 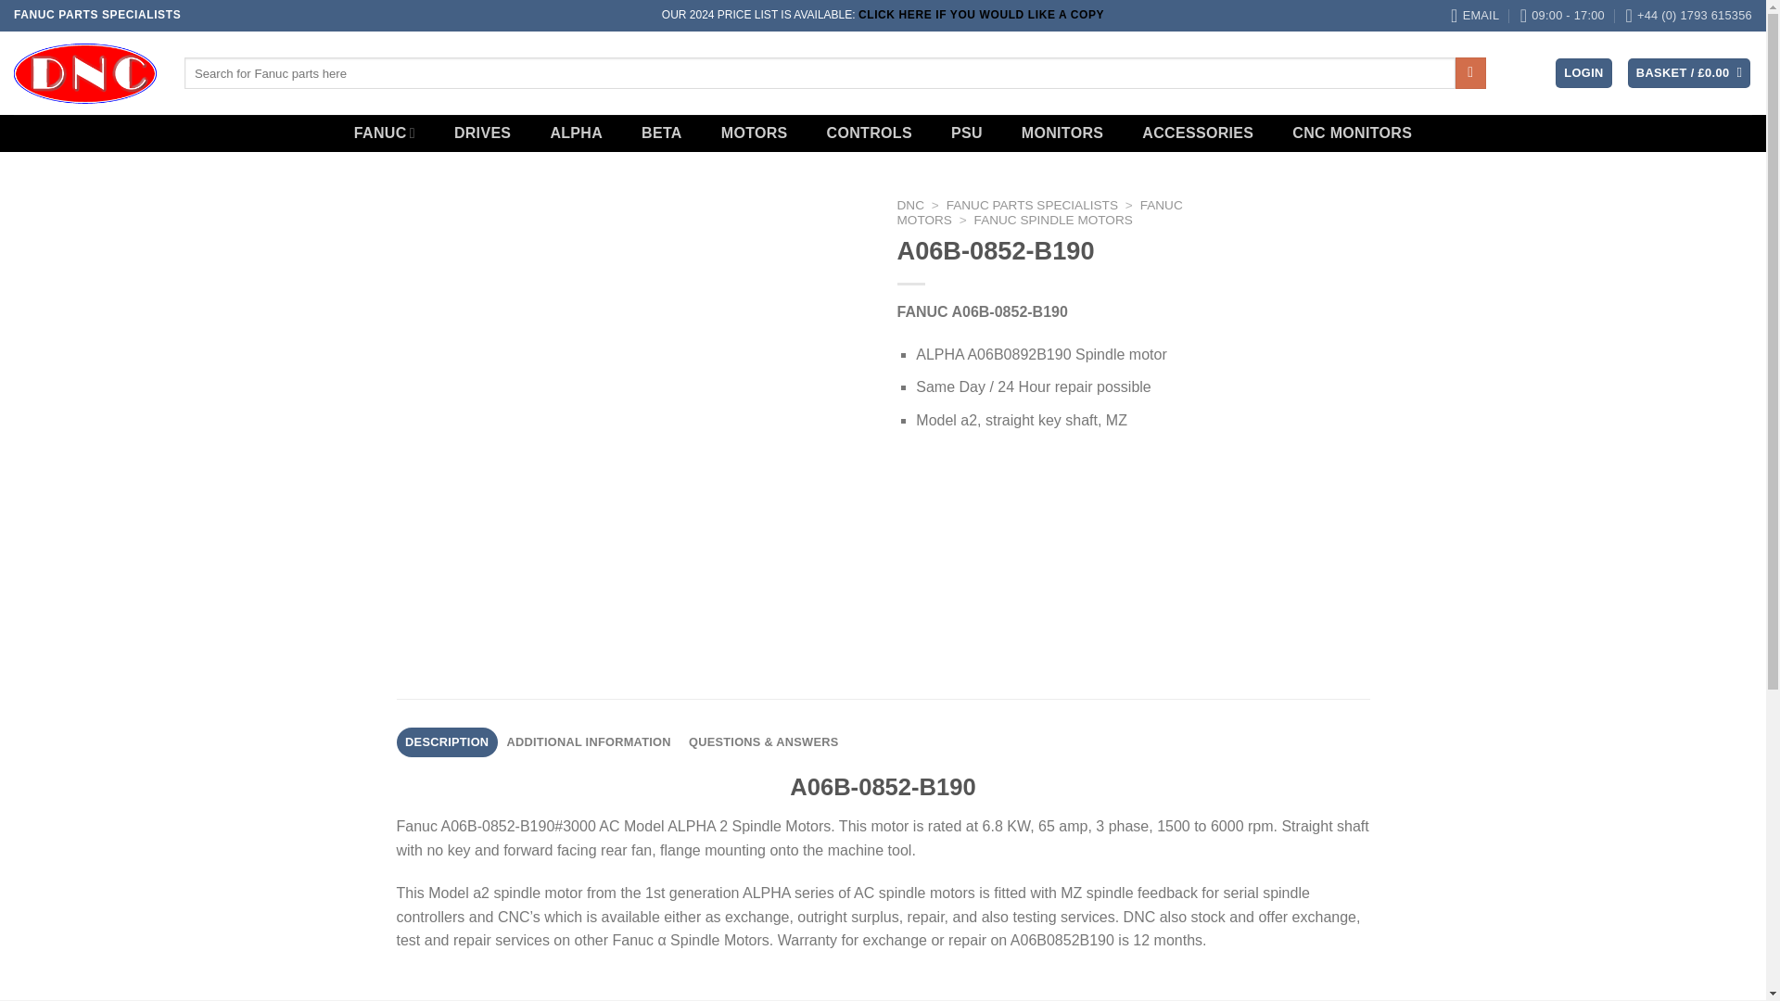 What do you see at coordinates (447, 741) in the screenshot?
I see `DESCRIPTION` at bounding box center [447, 741].